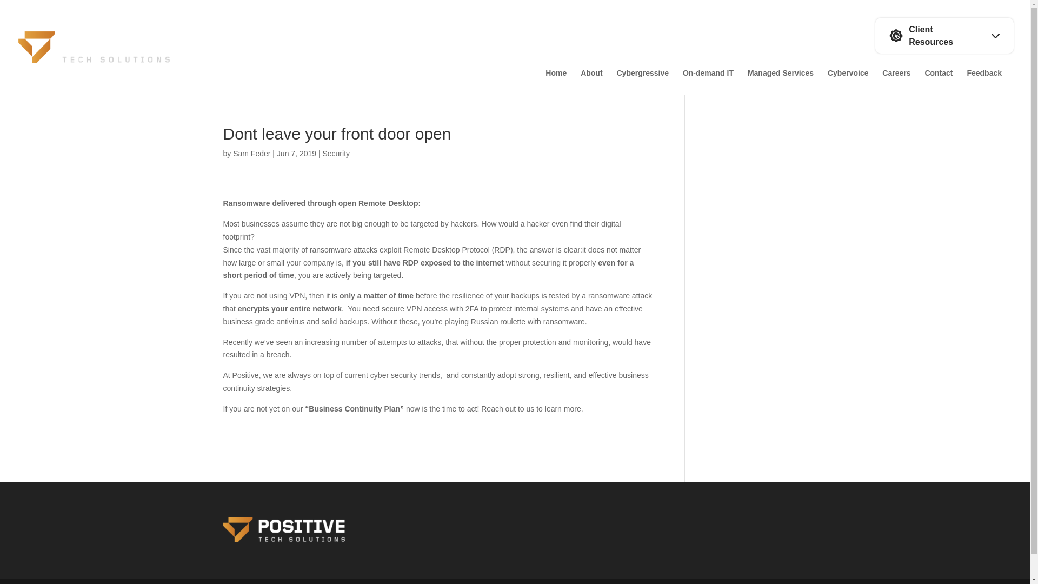 Image resolution: width=1038 pixels, height=584 pixels. What do you see at coordinates (781, 82) in the screenshot?
I see `Managed Services` at bounding box center [781, 82].